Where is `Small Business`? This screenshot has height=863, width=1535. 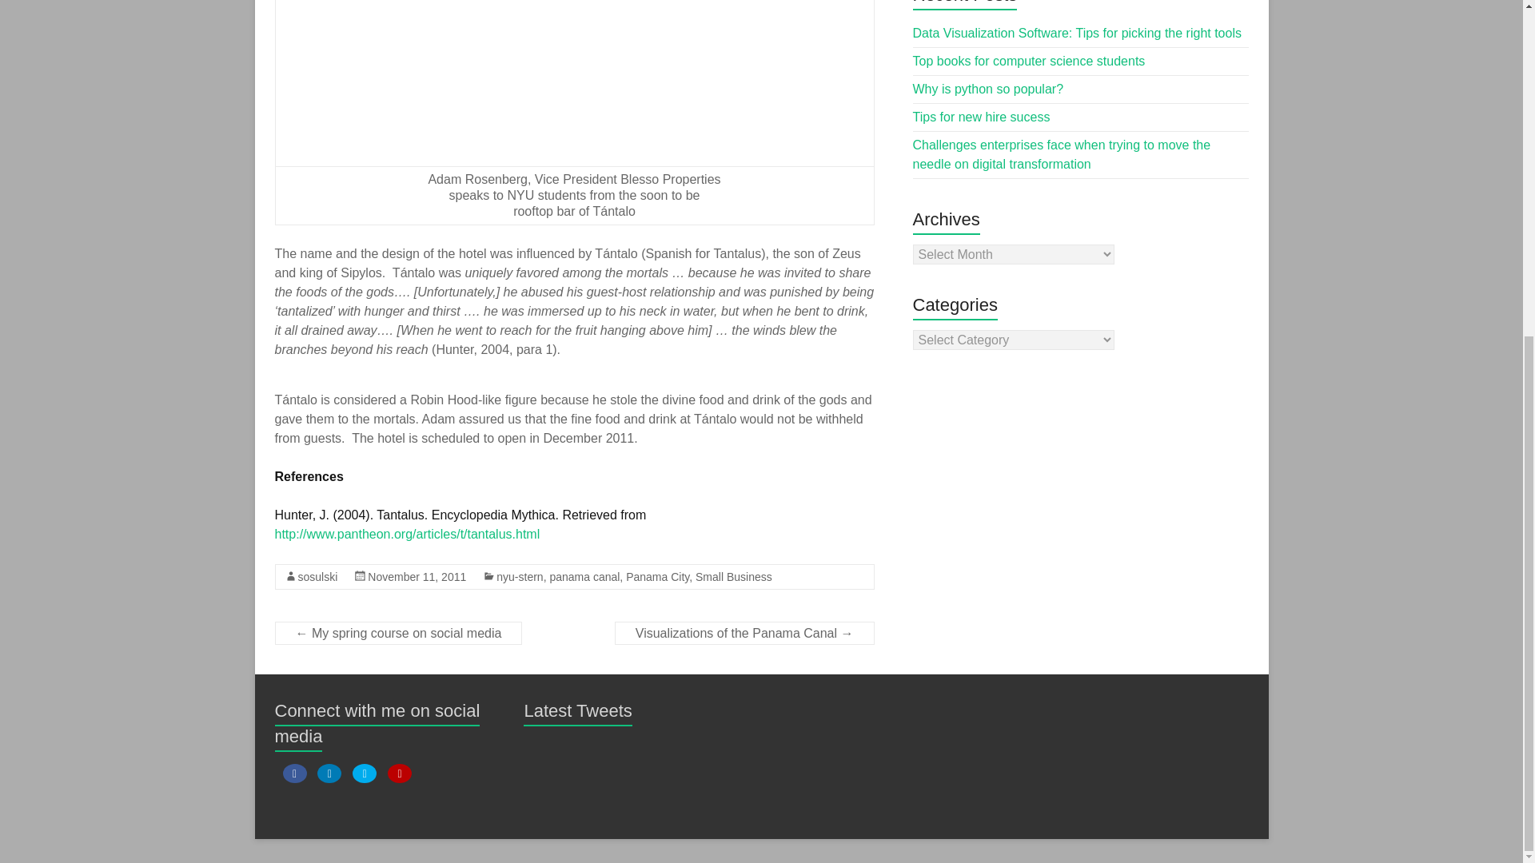 Small Business is located at coordinates (733, 577).